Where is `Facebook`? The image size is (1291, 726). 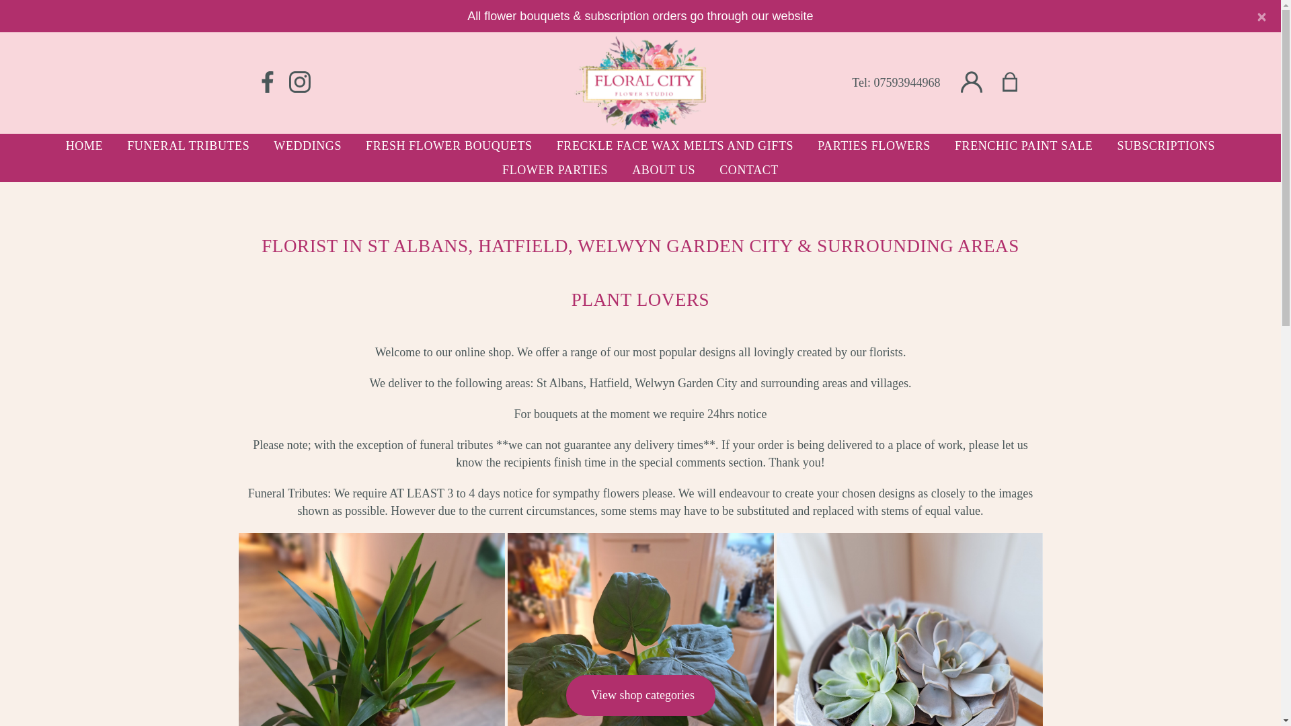
Facebook is located at coordinates (267, 83).